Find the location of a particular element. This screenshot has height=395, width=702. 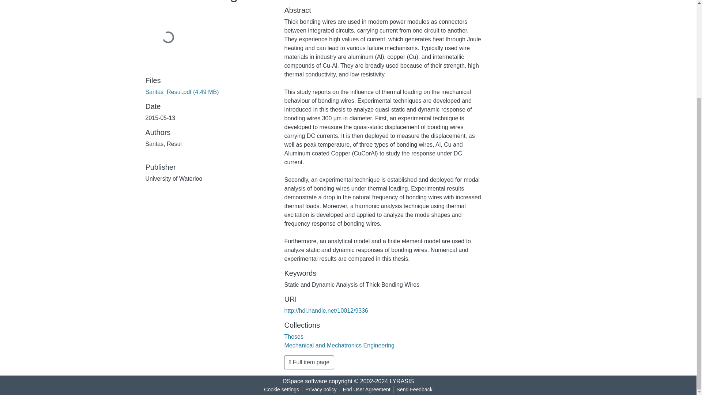

LYRASIS is located at coordinates (401, 381).